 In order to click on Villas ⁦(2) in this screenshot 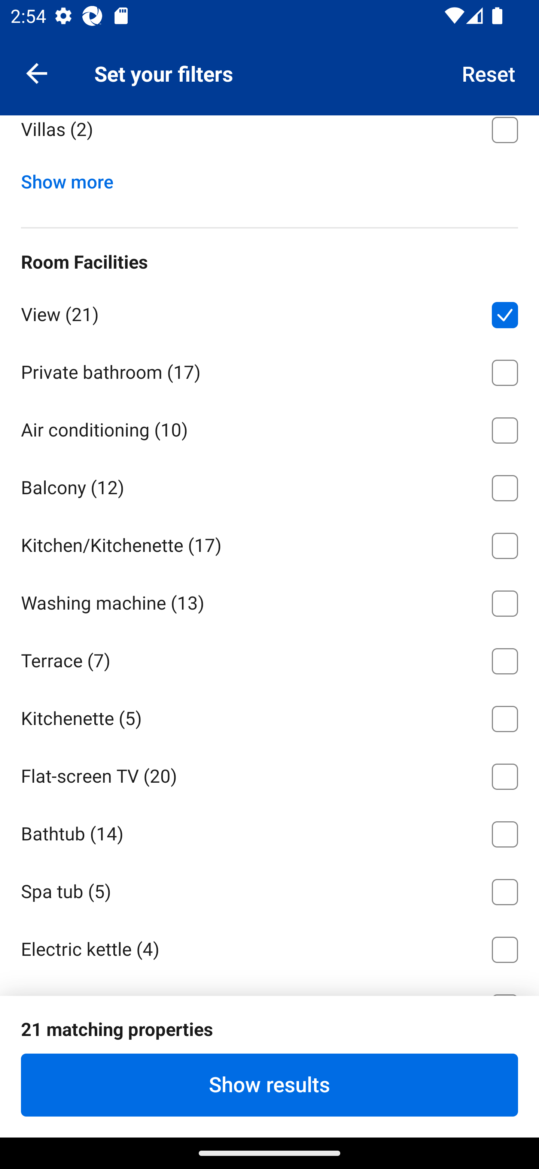, I will do `click(269, 138)`.